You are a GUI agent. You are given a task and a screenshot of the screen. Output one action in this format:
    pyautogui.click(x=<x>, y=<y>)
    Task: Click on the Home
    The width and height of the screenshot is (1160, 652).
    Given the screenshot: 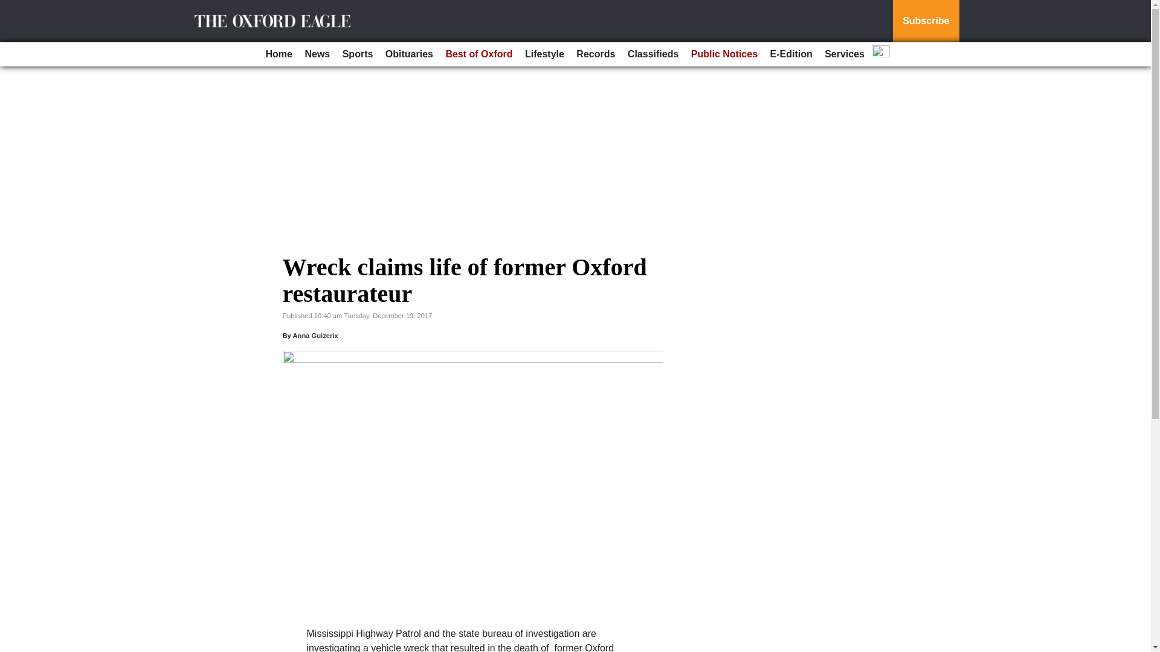 What is the action you would take?
    pyautogui.click(x=279, y=54)
    